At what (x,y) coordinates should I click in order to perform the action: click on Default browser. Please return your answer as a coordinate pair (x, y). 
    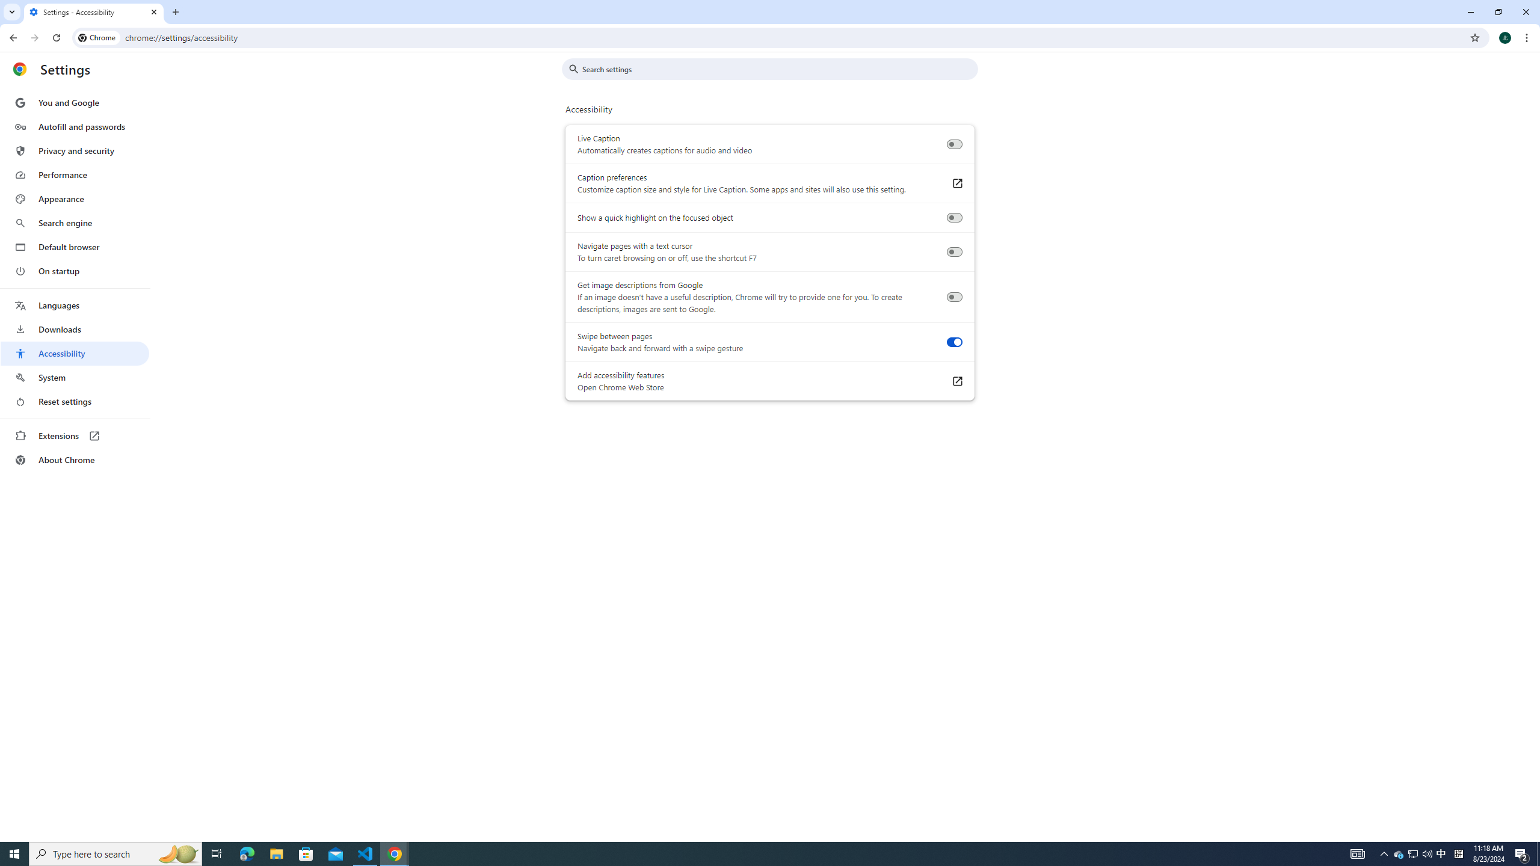
    Looking at the image, I should click on (75, 247).